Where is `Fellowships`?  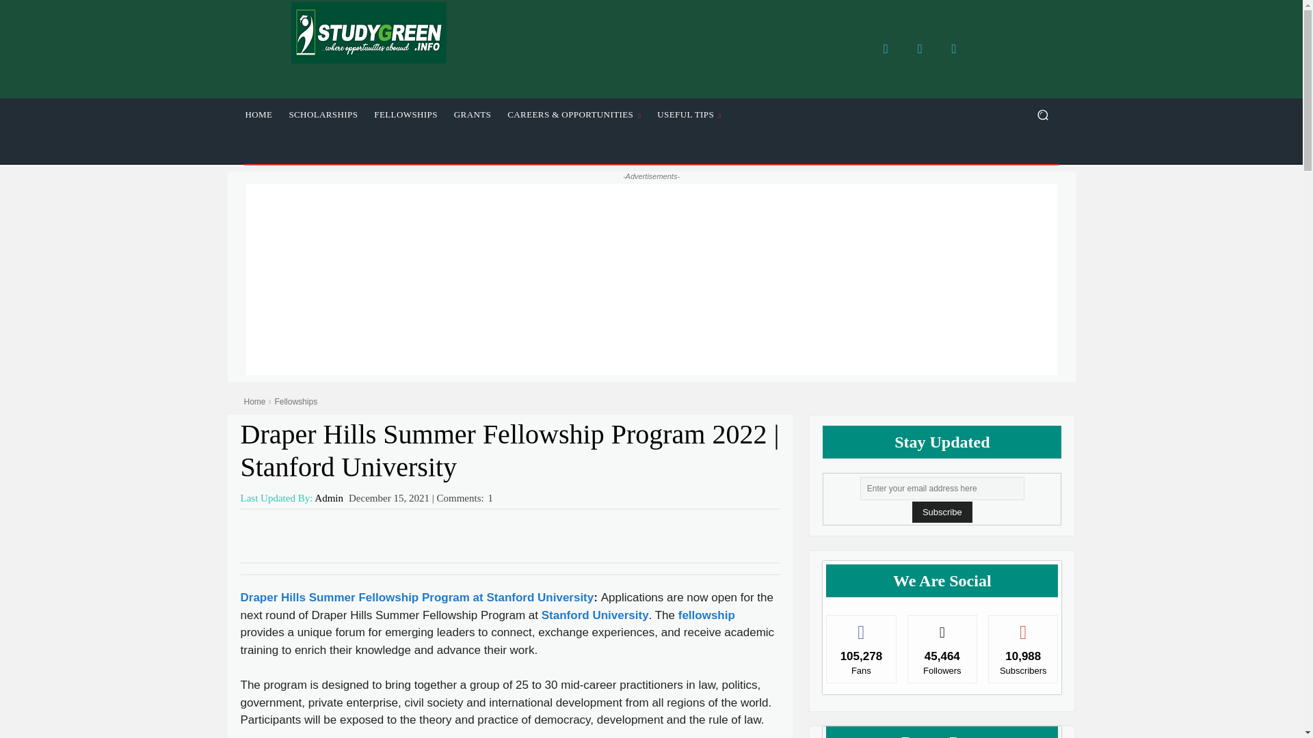
Fellowships is located at coordinates (295, 402).